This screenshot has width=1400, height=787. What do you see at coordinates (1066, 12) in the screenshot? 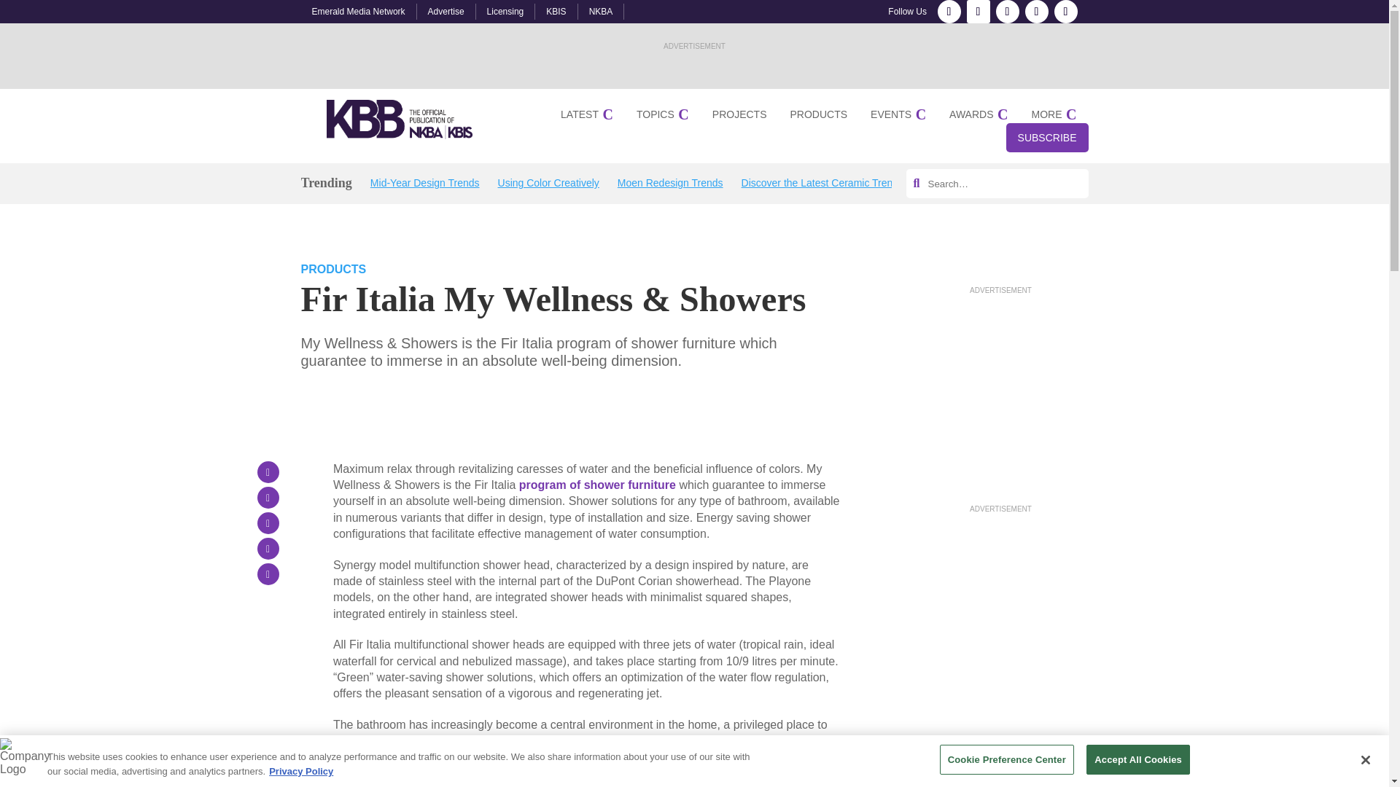
I see `Follow on Youtube` at bounding box center [1066, 12].